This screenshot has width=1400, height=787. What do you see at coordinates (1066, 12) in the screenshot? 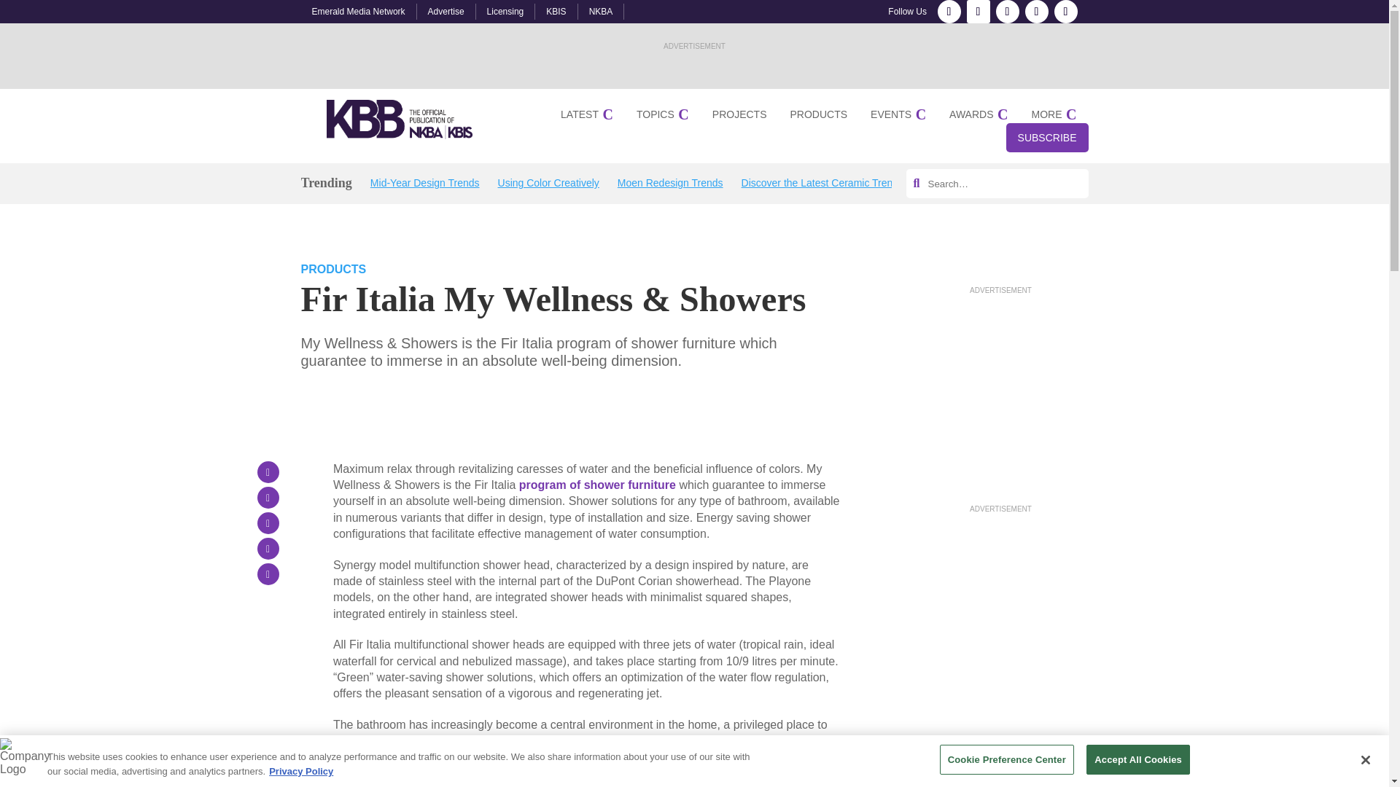
I see `Follow on Youtube` at bounding box center [1066, 12].